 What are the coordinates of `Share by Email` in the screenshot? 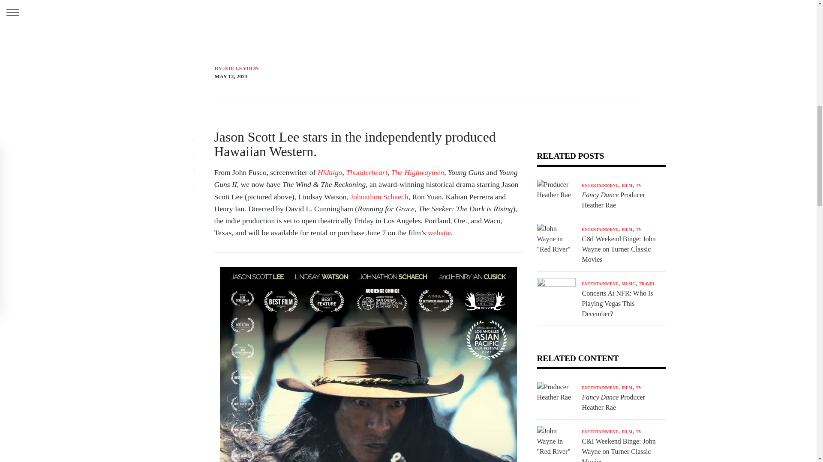 It's located at (199, 187).